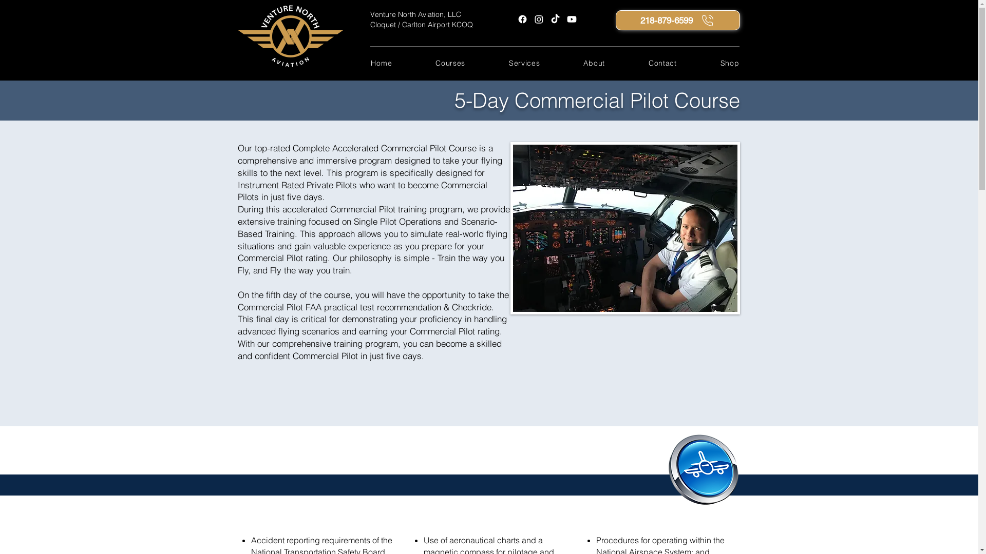  Describe the element at coordinates (380, 63) in the screenshot. I see `Home` at that location.